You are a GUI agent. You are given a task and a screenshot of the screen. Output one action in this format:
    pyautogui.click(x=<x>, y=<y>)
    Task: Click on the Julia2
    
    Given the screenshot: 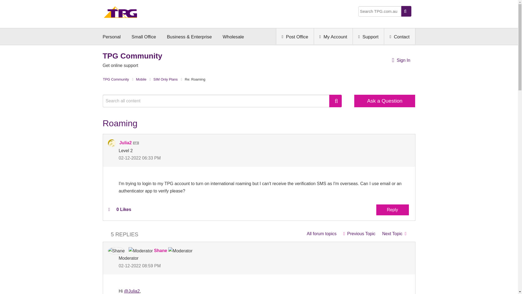 What is the action you would take?
    pyautogui.click(x=111, y=143)
    